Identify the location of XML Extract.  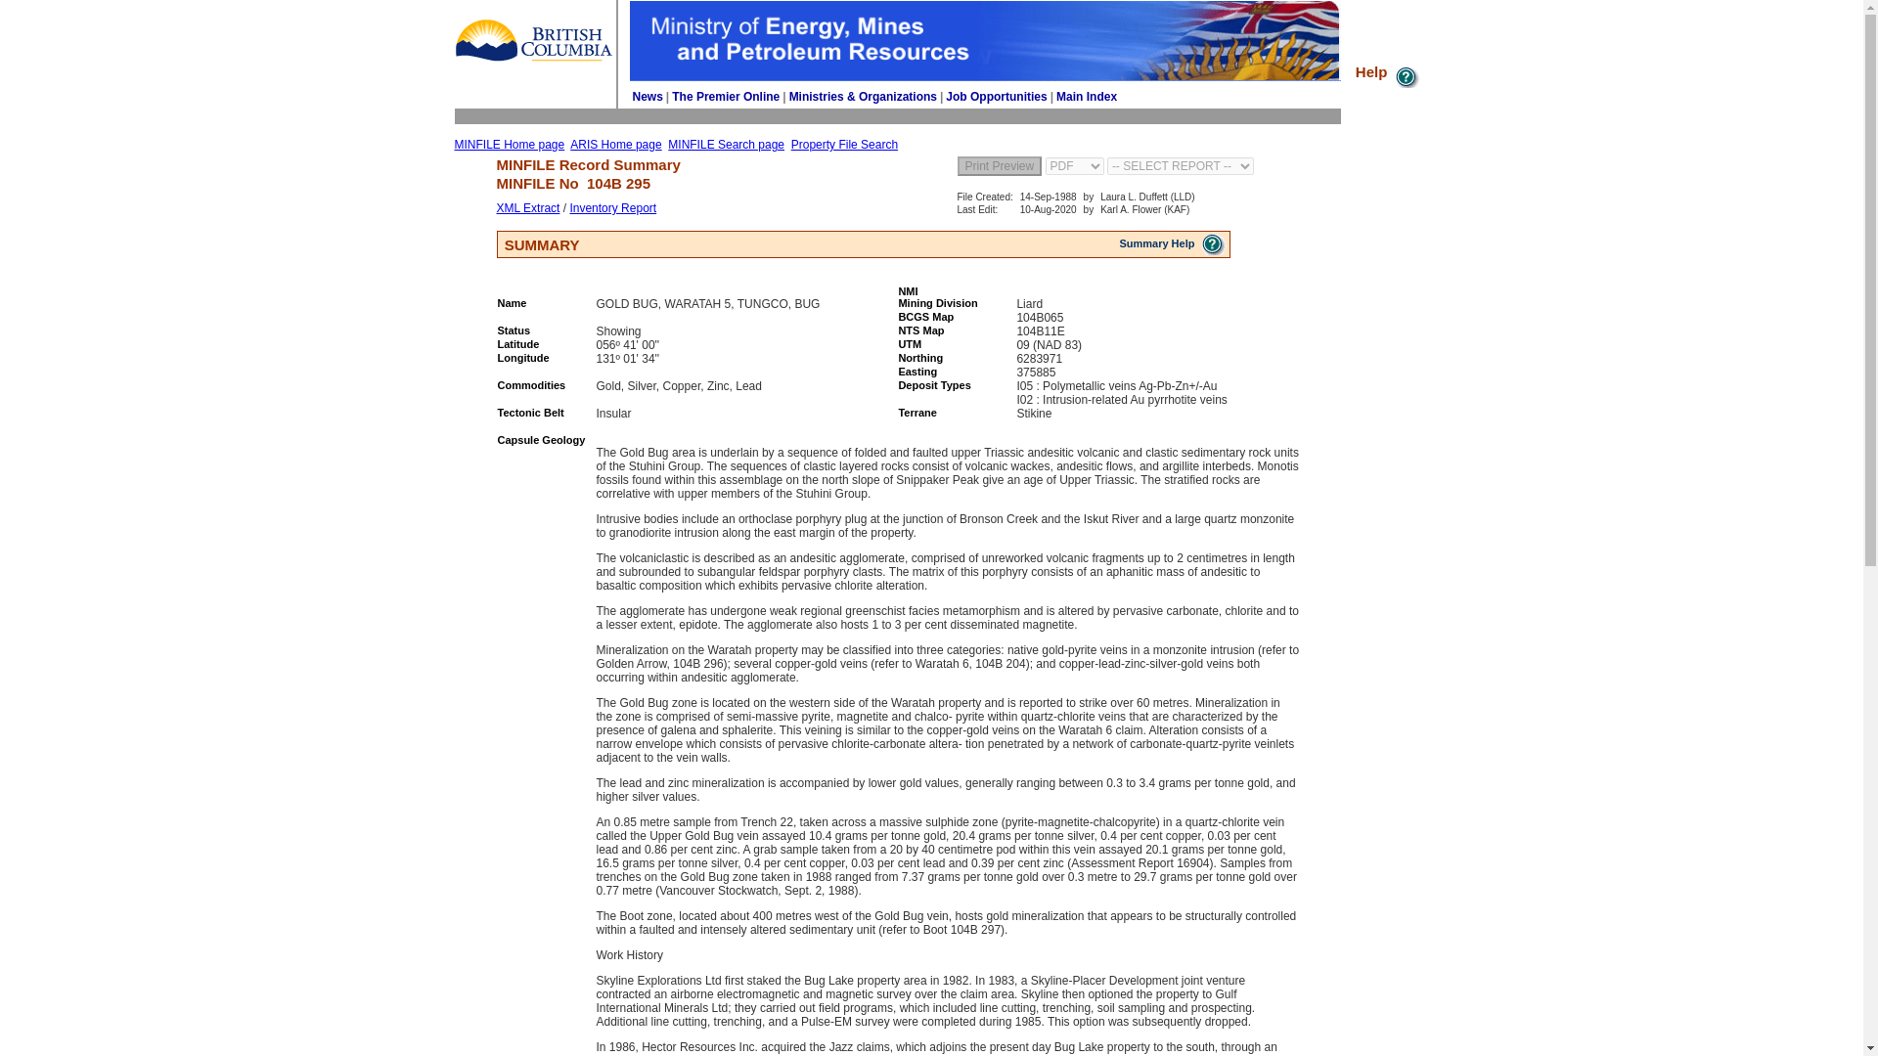
(528, 208).